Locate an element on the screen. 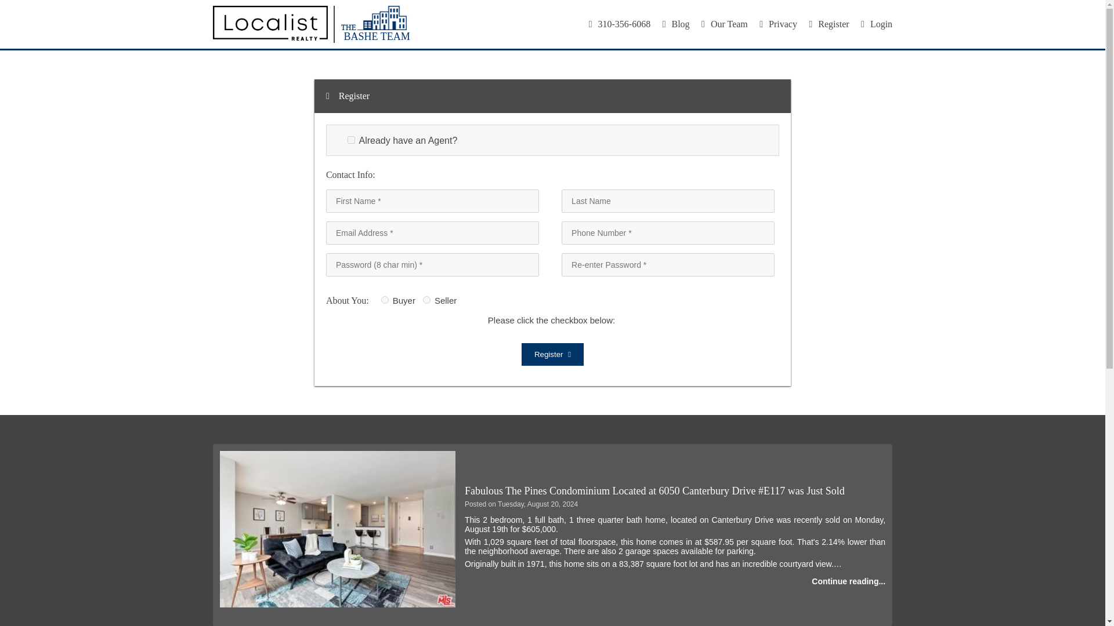  Our Team is located at coordinates (724, 24).